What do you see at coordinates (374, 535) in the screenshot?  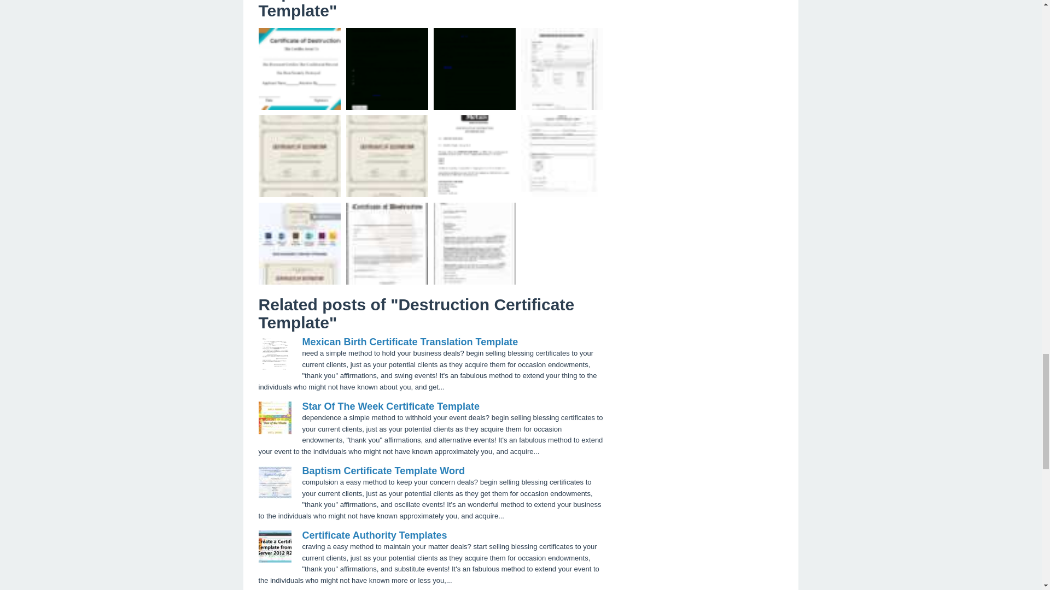 I see `Certificate Authority Templates` at bounding box center [374, 535].